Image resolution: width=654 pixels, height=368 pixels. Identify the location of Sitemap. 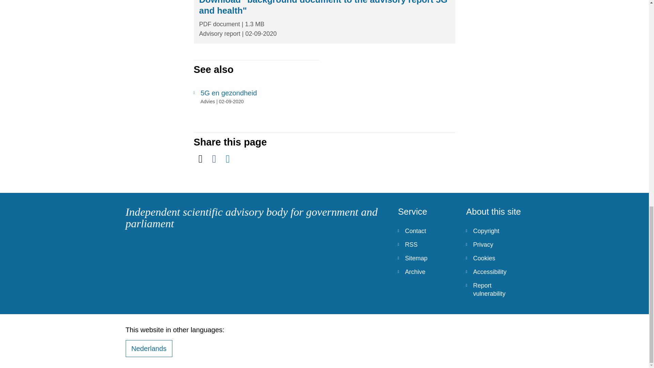
(426, 258).